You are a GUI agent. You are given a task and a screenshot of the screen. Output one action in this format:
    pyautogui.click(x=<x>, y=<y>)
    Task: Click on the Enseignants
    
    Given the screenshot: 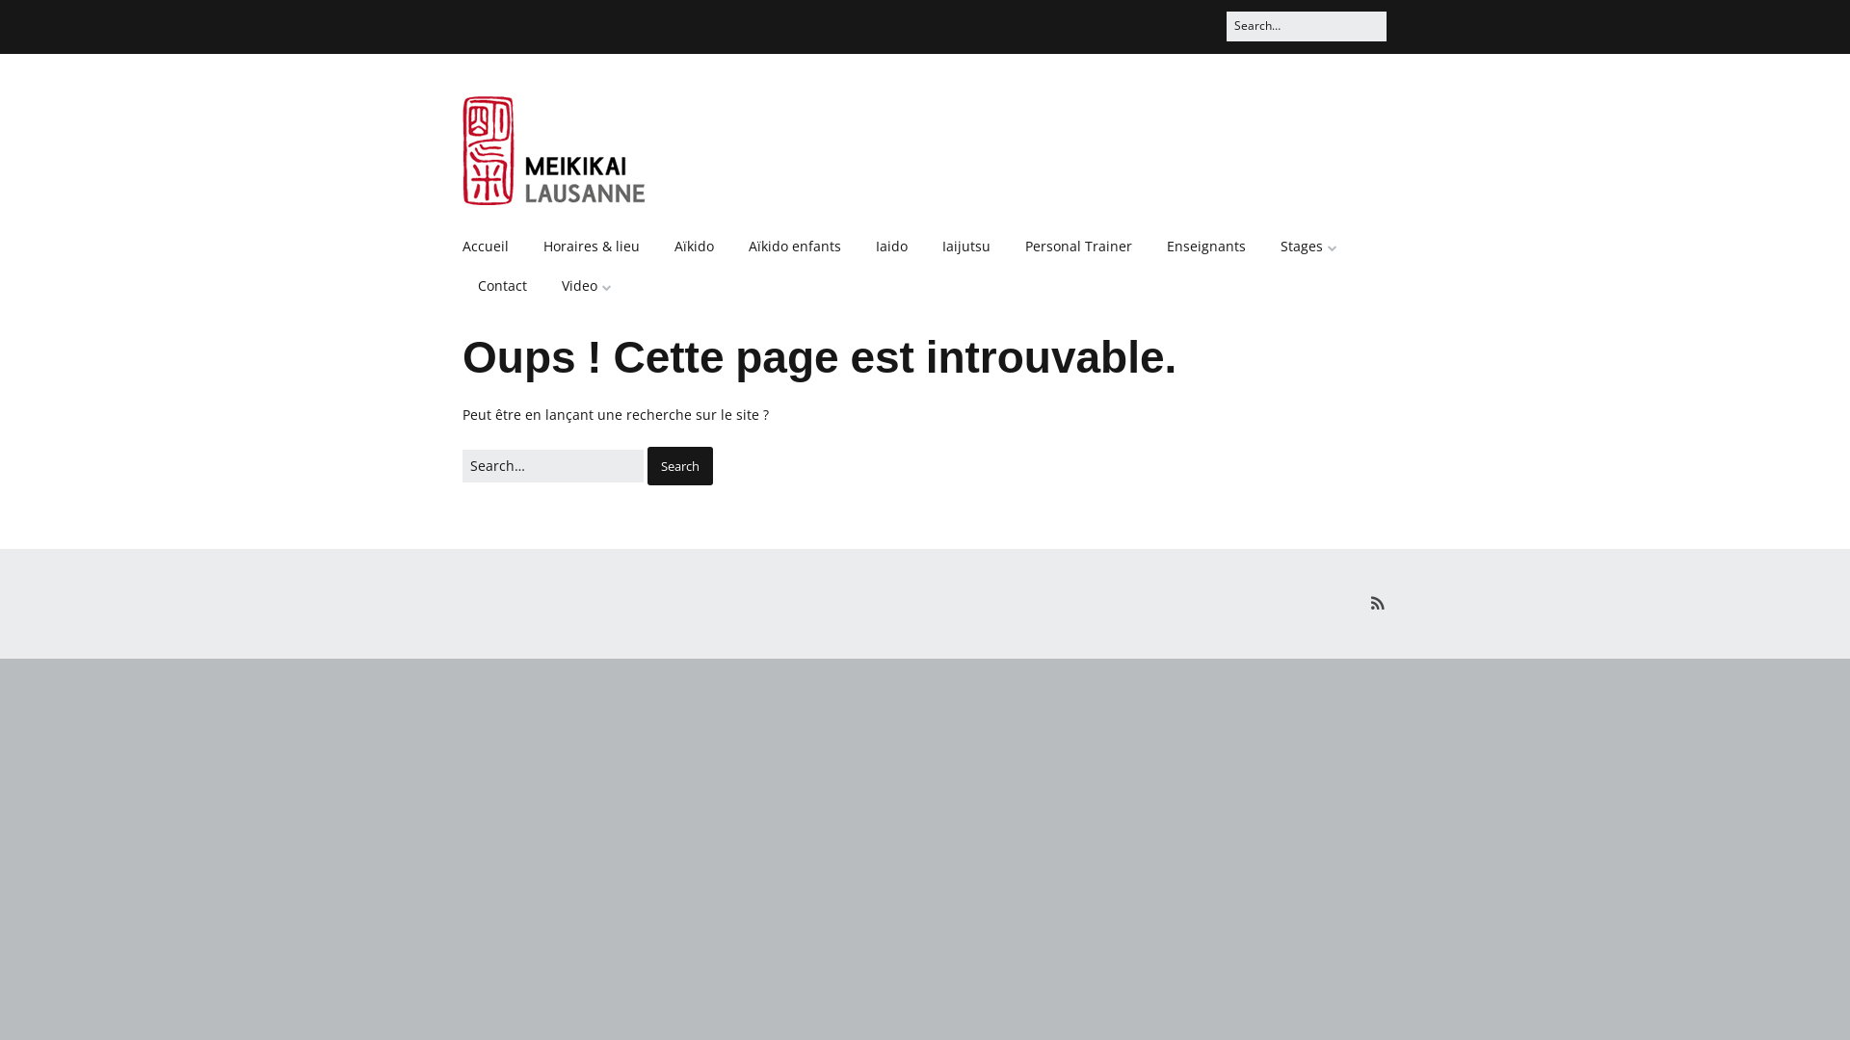 What is the action you would take?
    pyautogui.click(x=1206, y=247)
    